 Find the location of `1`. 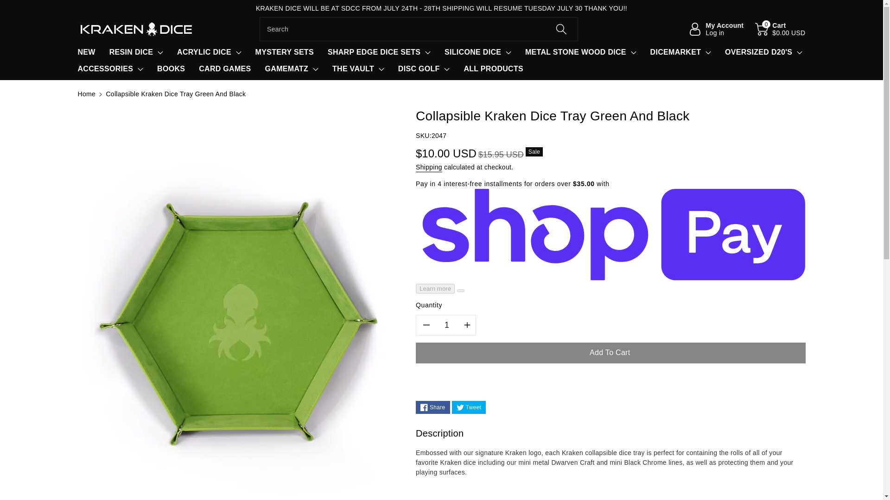

1 is located at coordinates (447, 325).